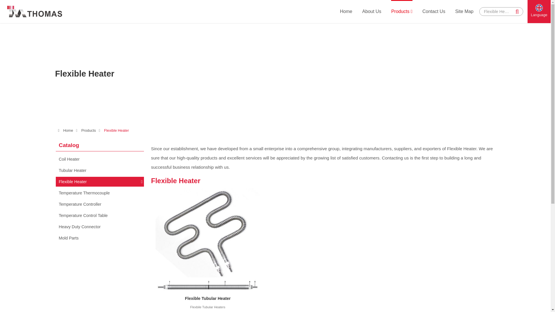  I want to click on search, so click(517, 12).